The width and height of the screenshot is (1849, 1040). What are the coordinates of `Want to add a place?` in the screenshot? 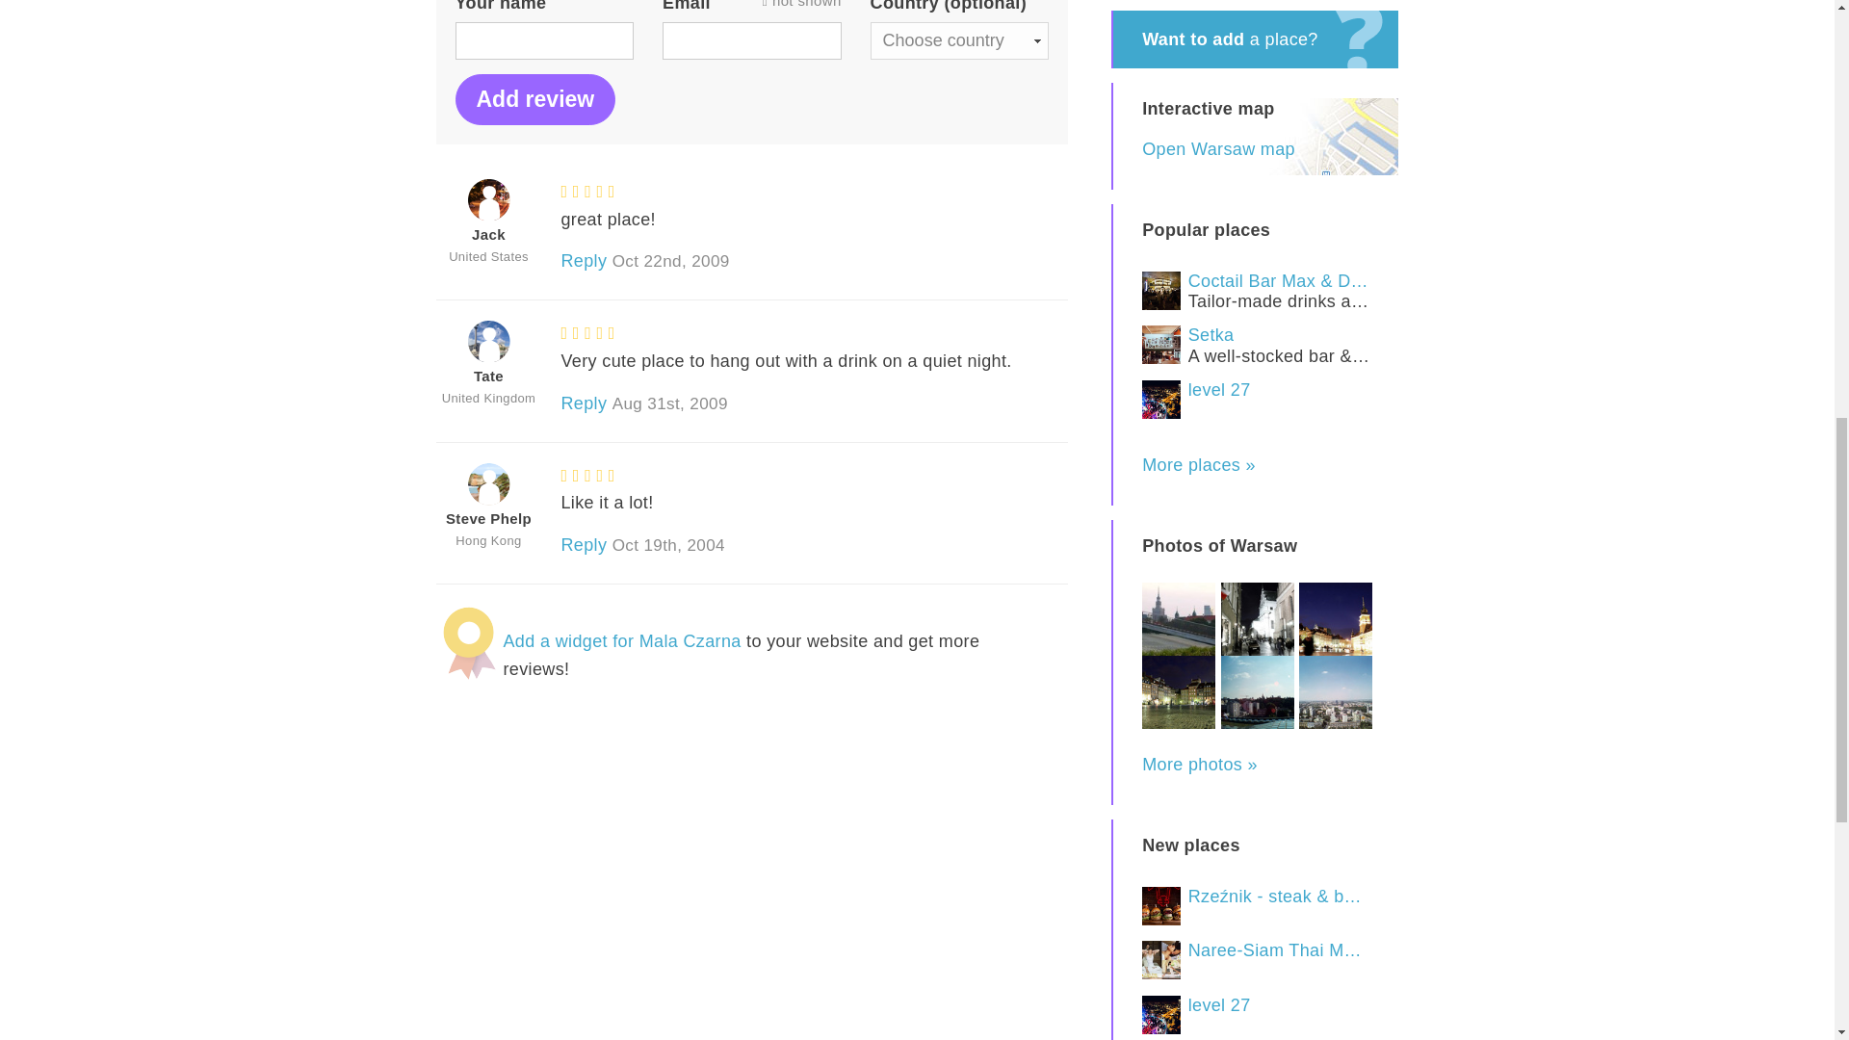 It's located at (1255, 39).